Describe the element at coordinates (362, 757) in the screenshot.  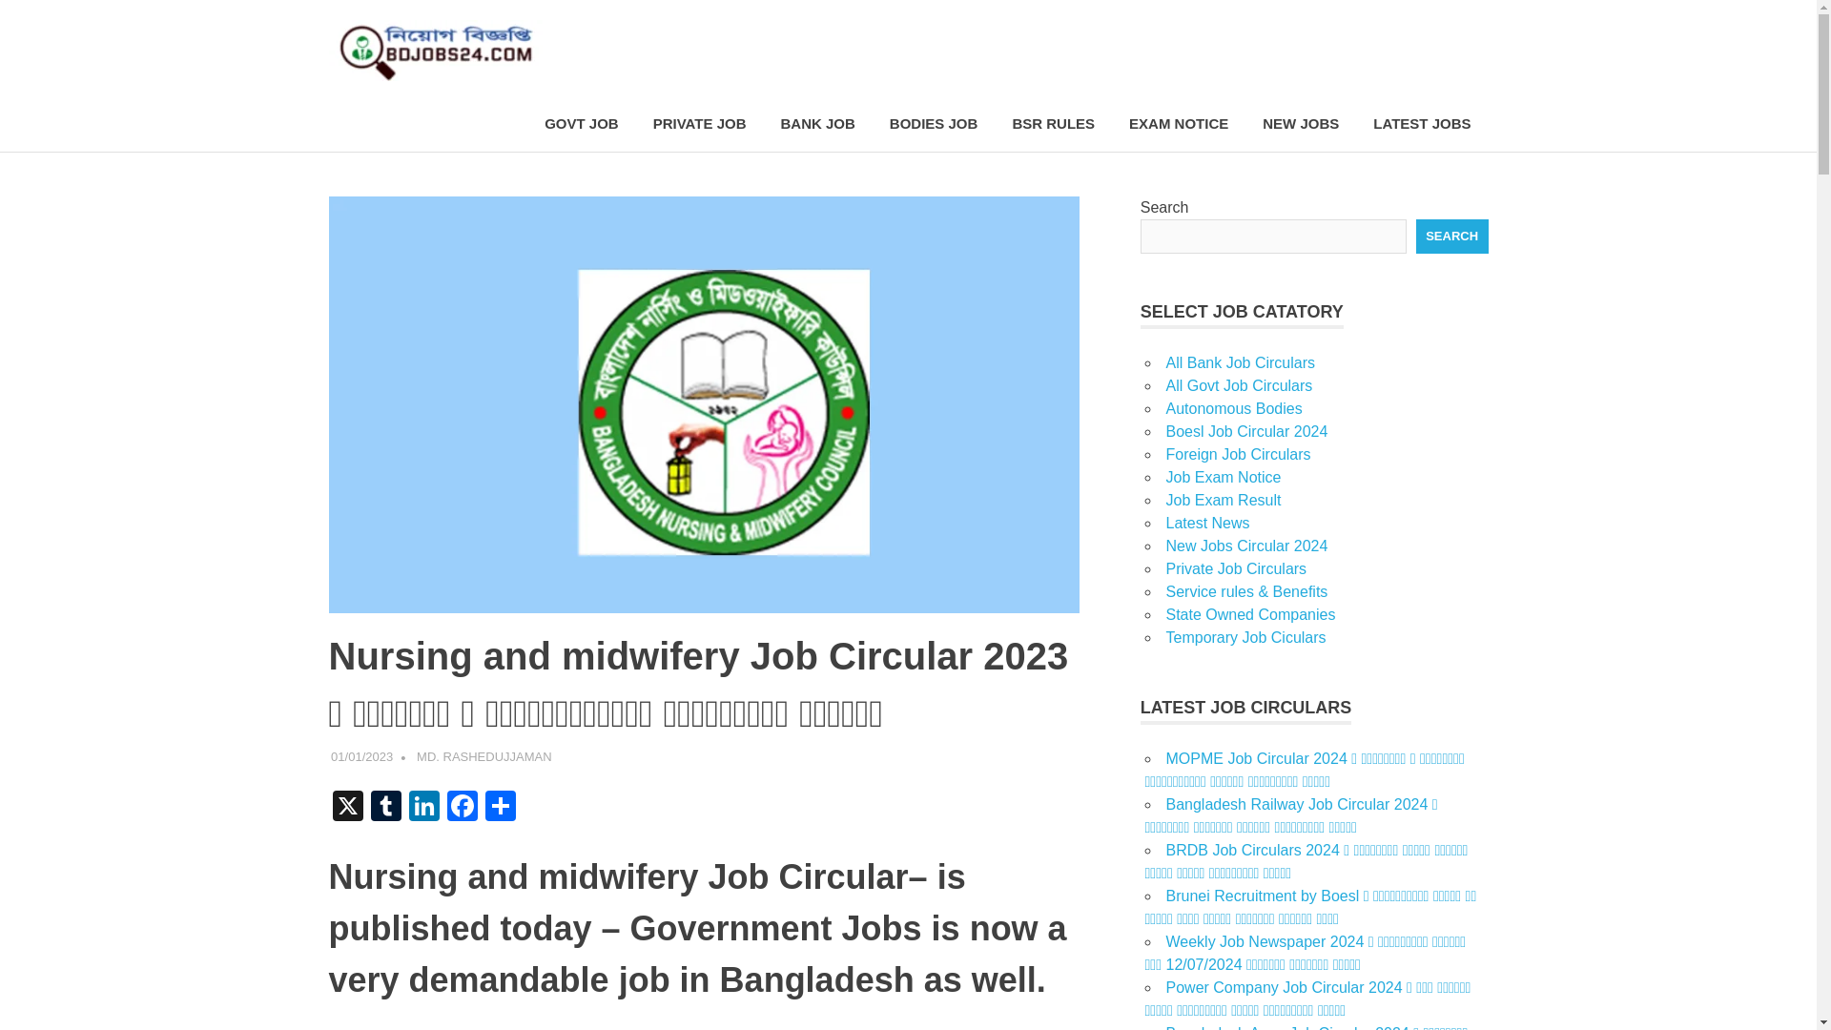
I see `9:53 pm` at that location.